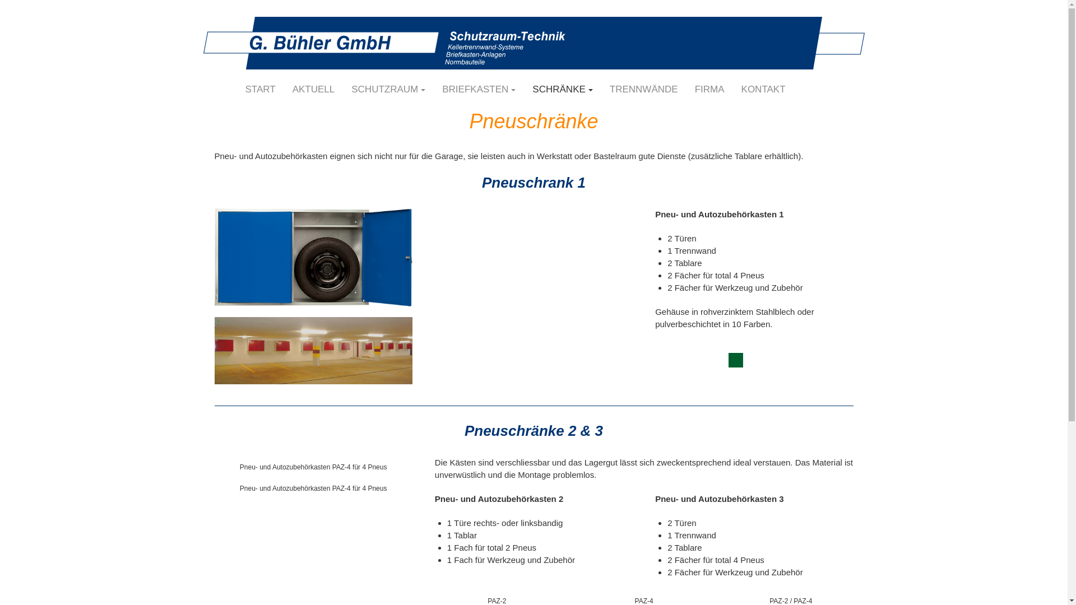  What do you see at coordinates (479, 90) in the screenshot?
I see `BRIEFKASTEN` at bounding box center [479, 90].